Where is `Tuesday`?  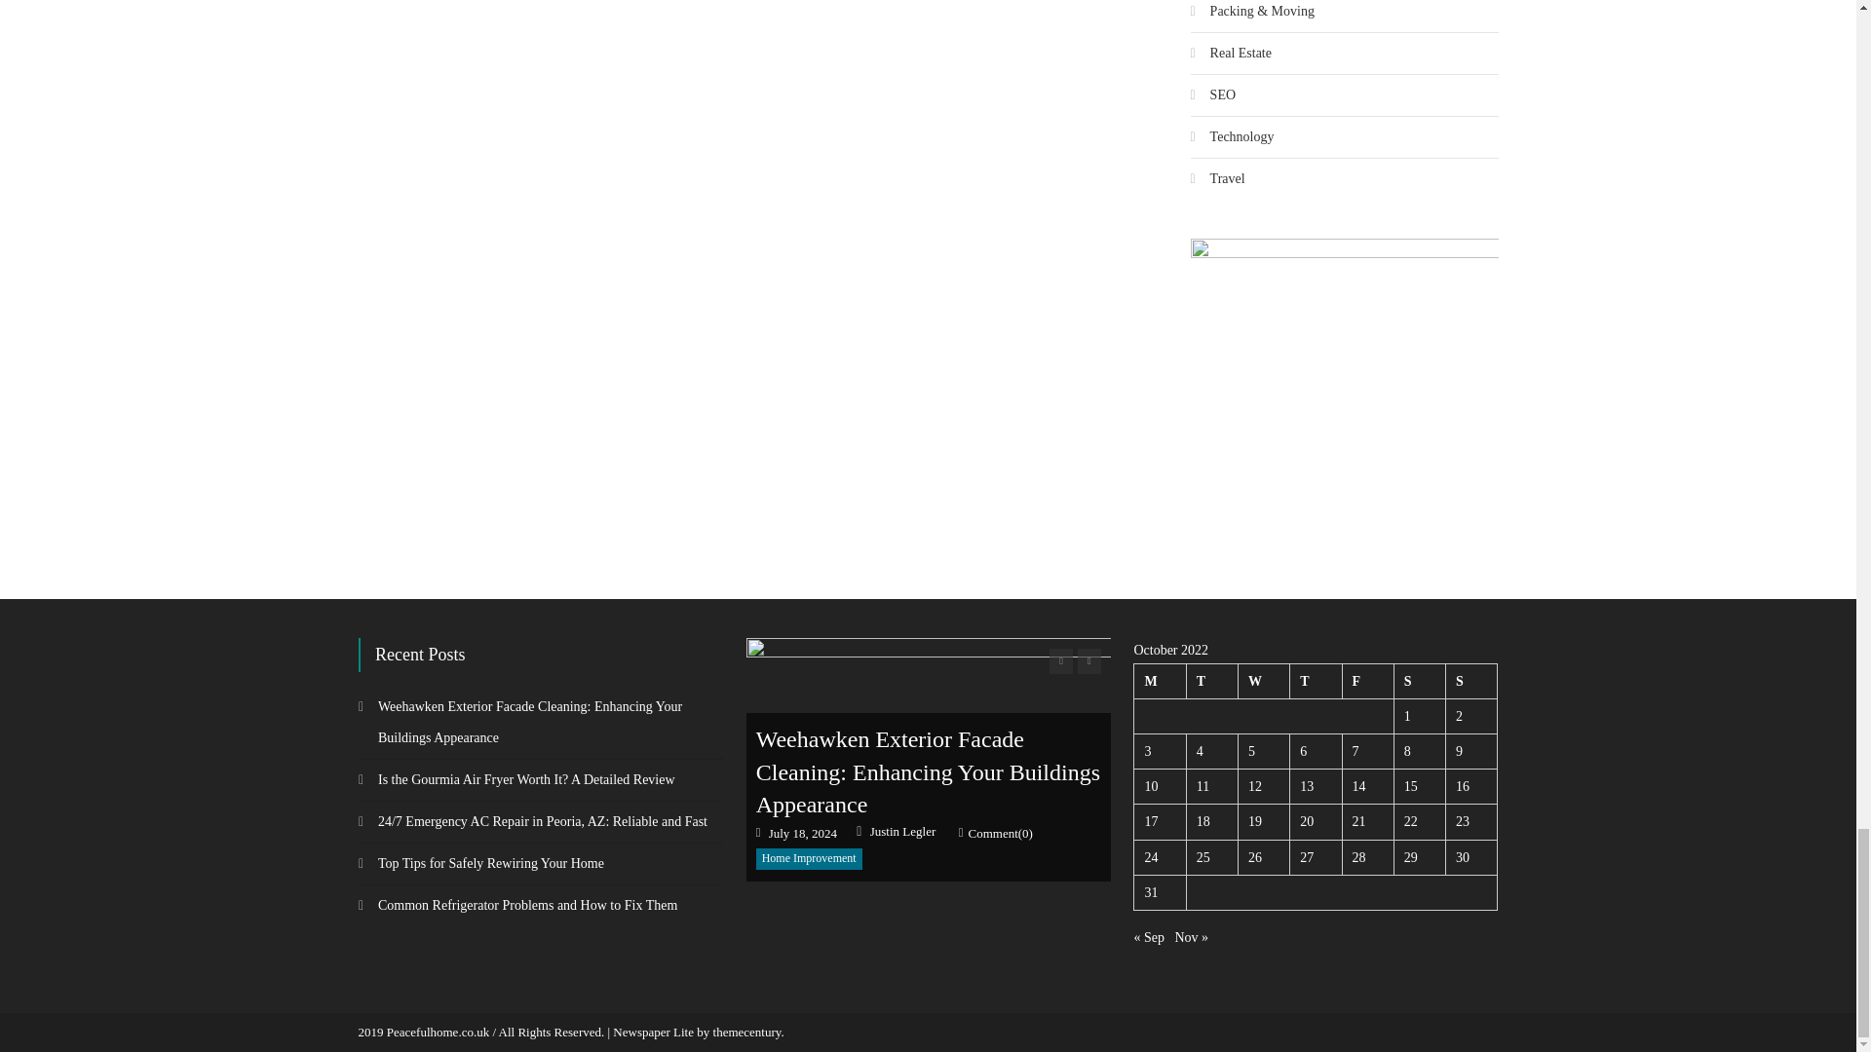 Tuesday is located at coordinates (1211, 681).